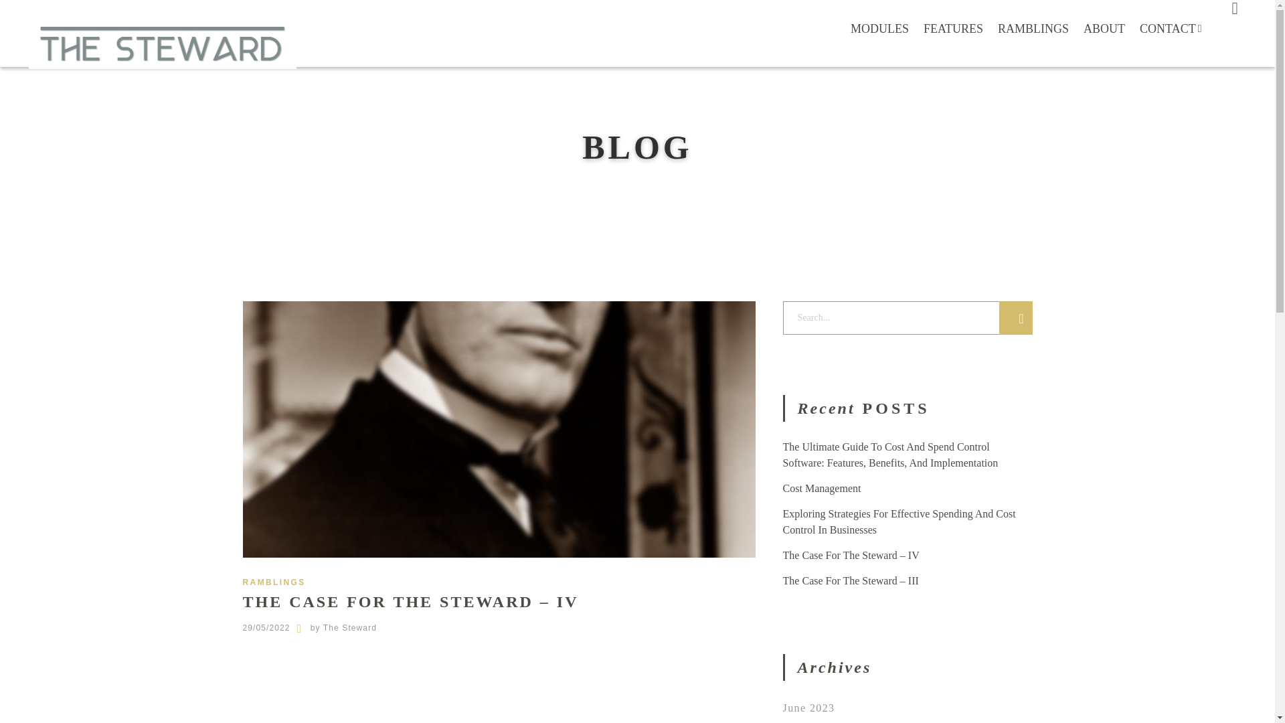 Image resolution: width=1285 pixels, height=723 pixels. What do you see at coordinates (879, 29) in the screenshot?
I see `MODULES` at bounding box center [879, 29].